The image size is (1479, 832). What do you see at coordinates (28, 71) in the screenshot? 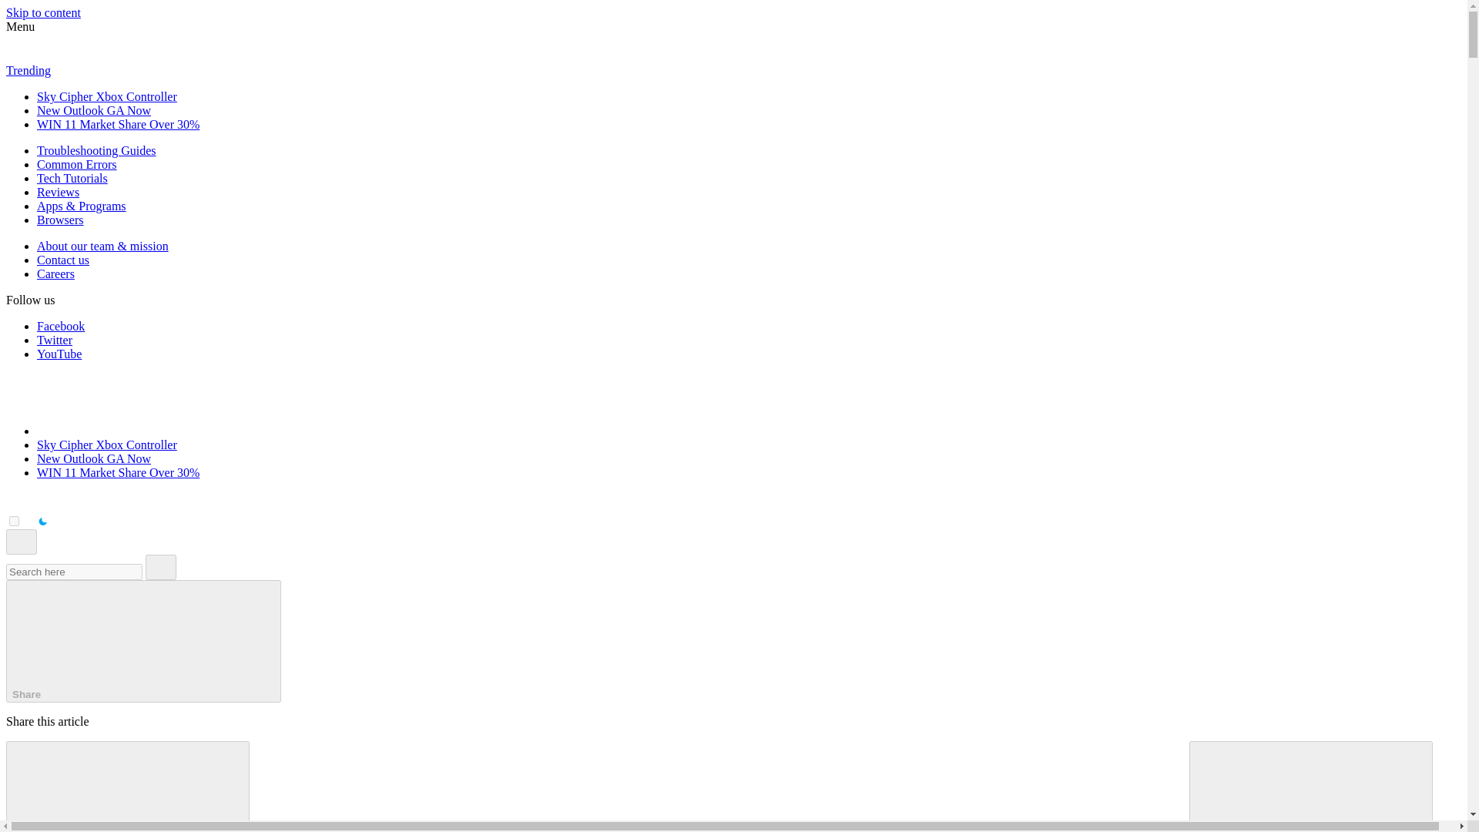
I see `Trending` at bounding box center [28, 71].